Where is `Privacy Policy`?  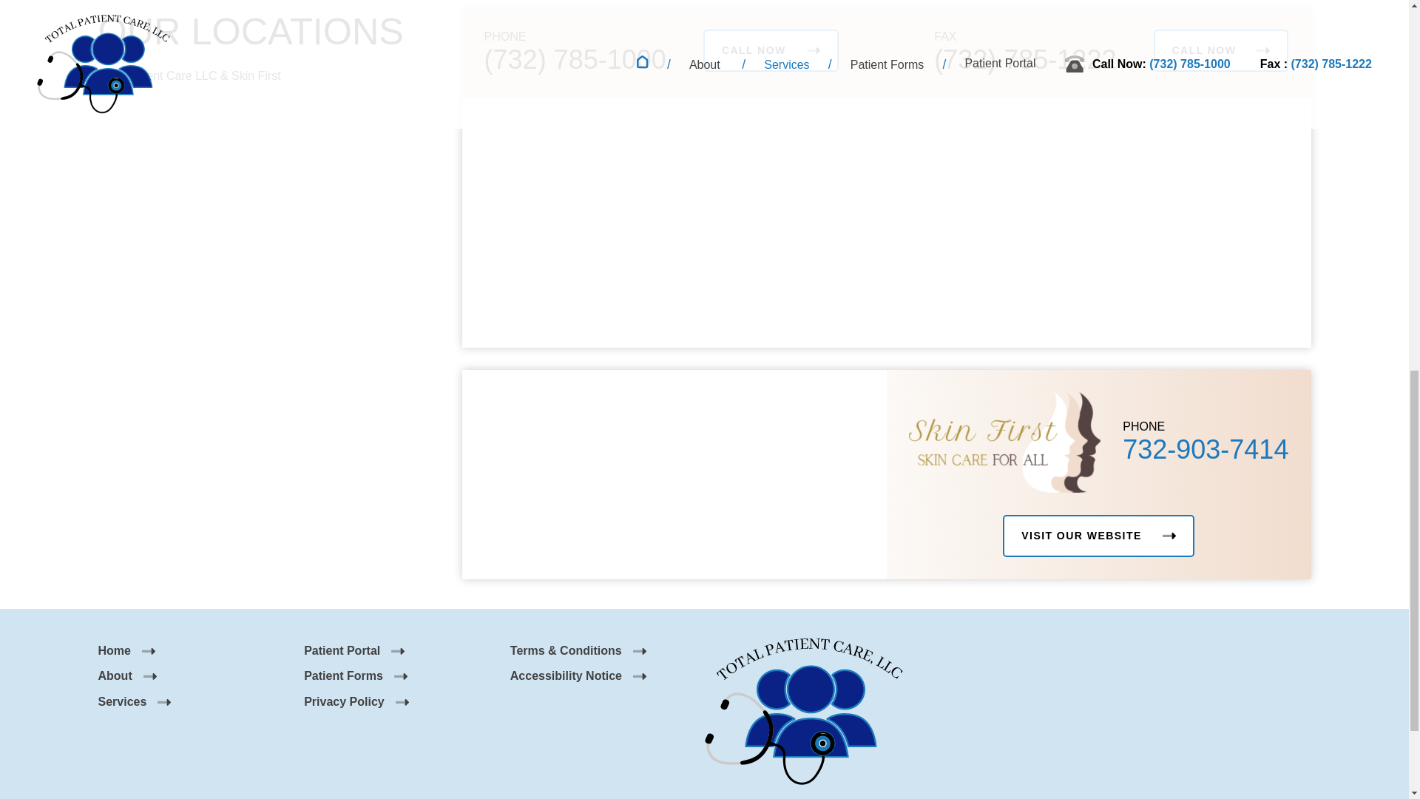
Privacy Policy is located at coordinates (356, 701).